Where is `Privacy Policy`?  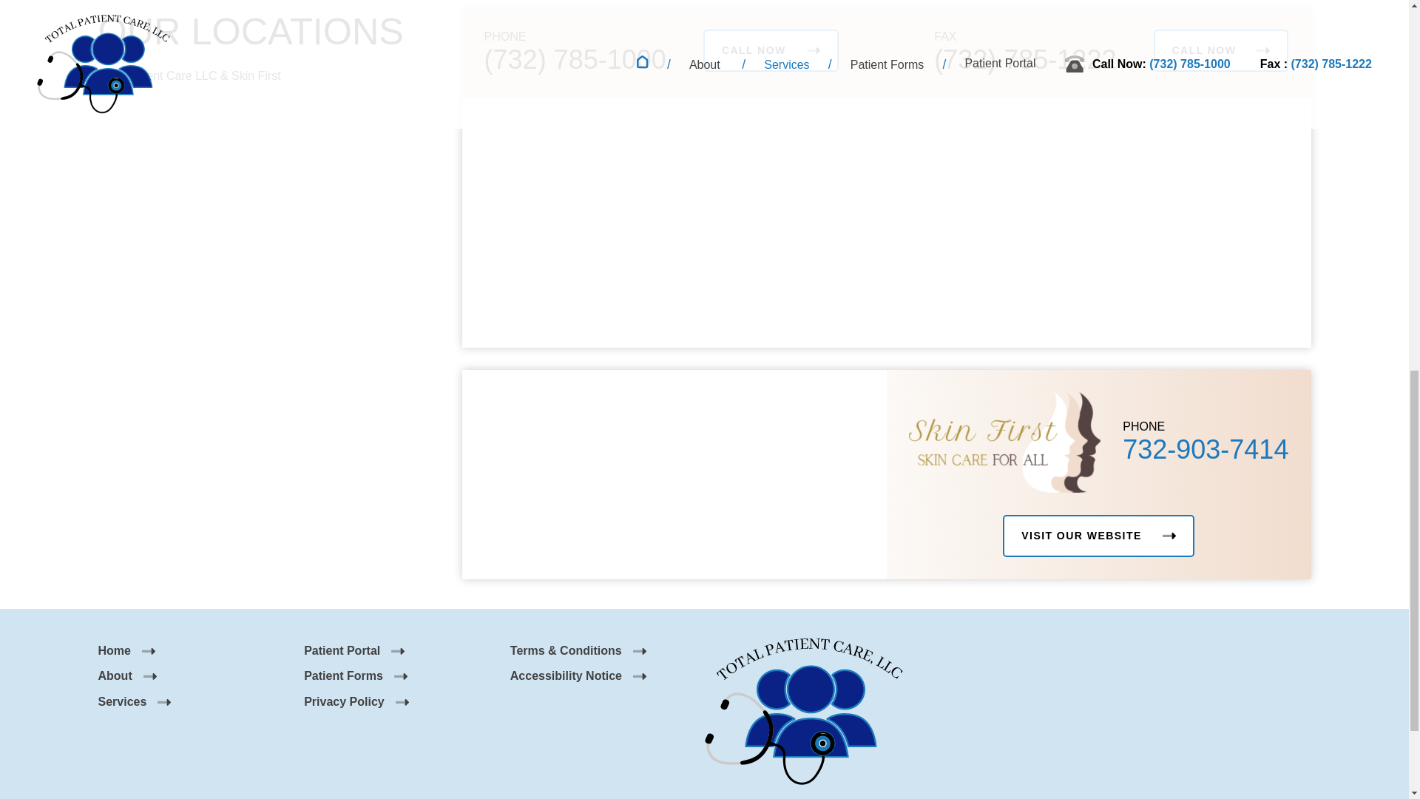
Privacy Policy is located at coordinates (356, 701).